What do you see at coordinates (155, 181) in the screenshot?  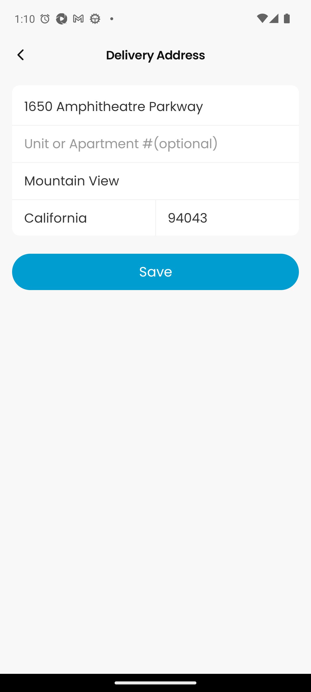 I see `Mountain View` at bounding box center [155, 181].